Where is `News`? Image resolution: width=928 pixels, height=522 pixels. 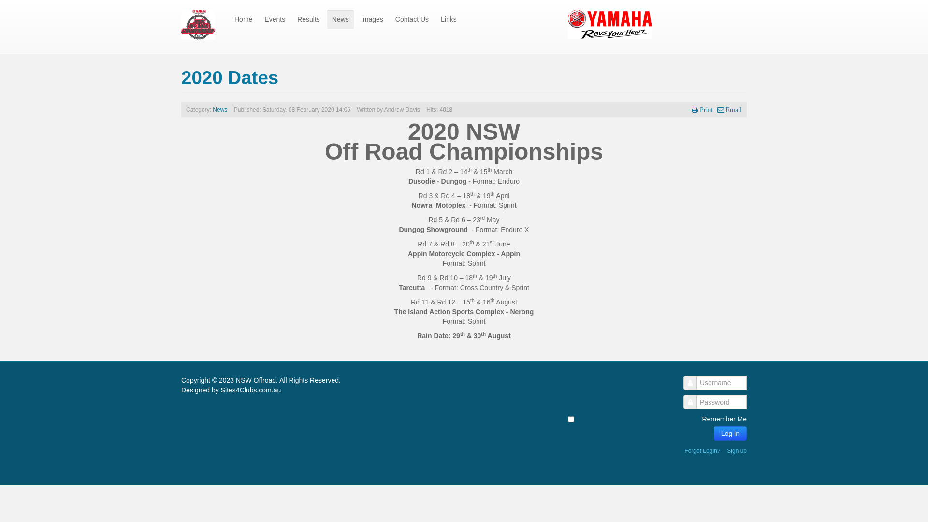 News is located at coordinates (340, 19).